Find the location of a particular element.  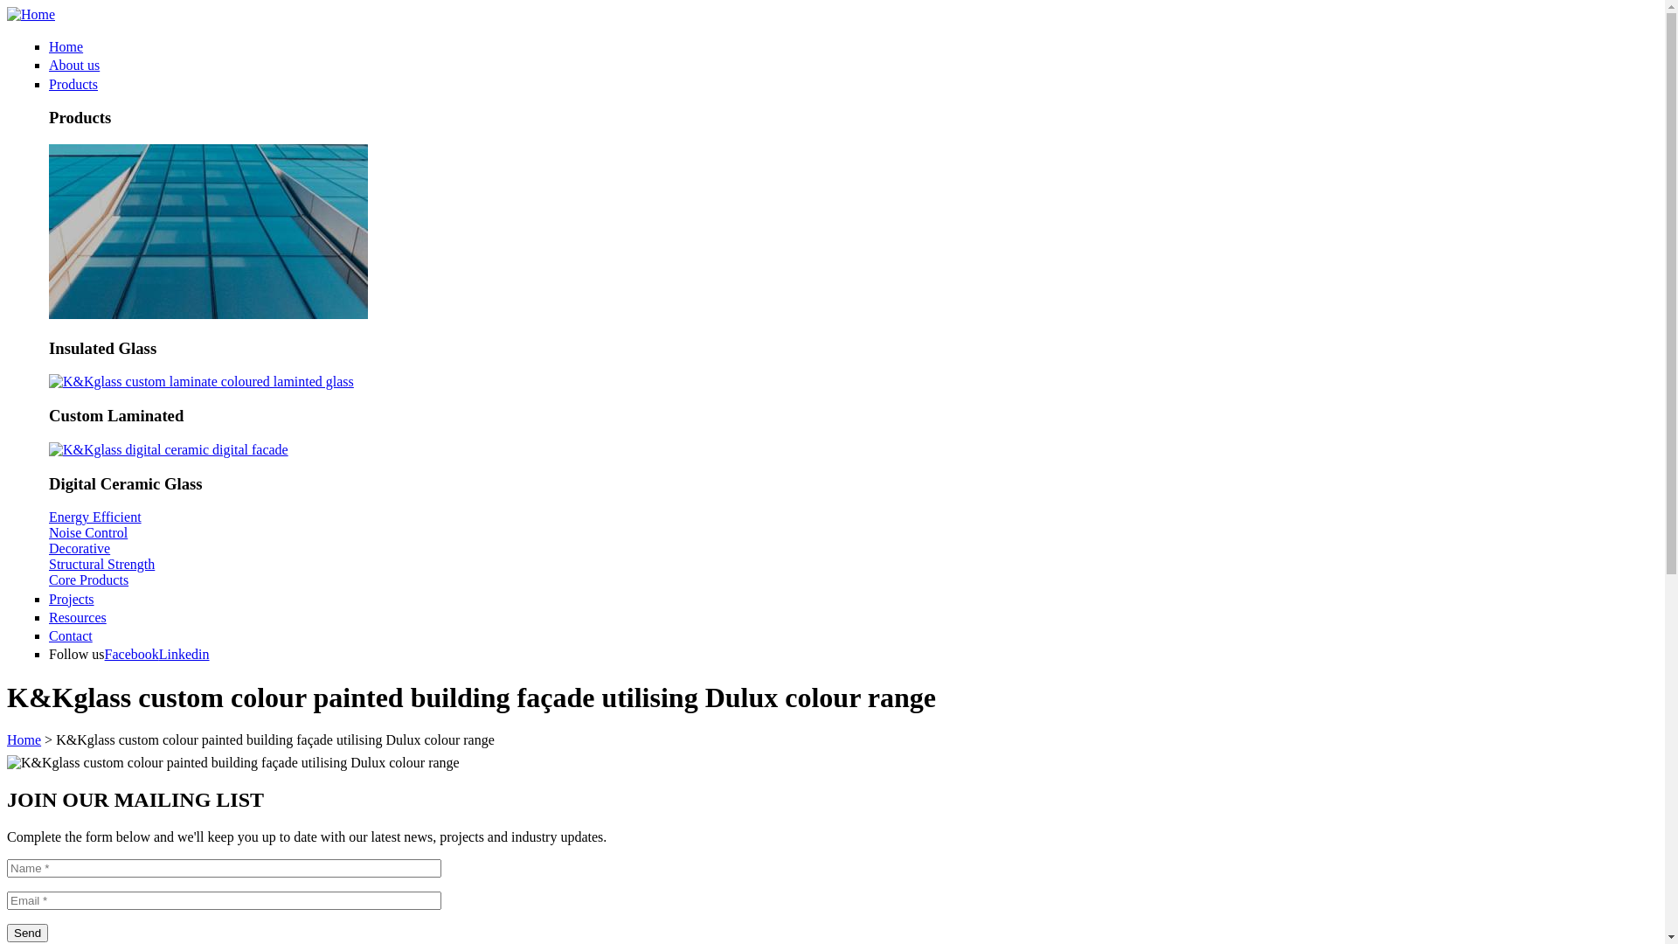

Products is located at coordinates (73, 84).